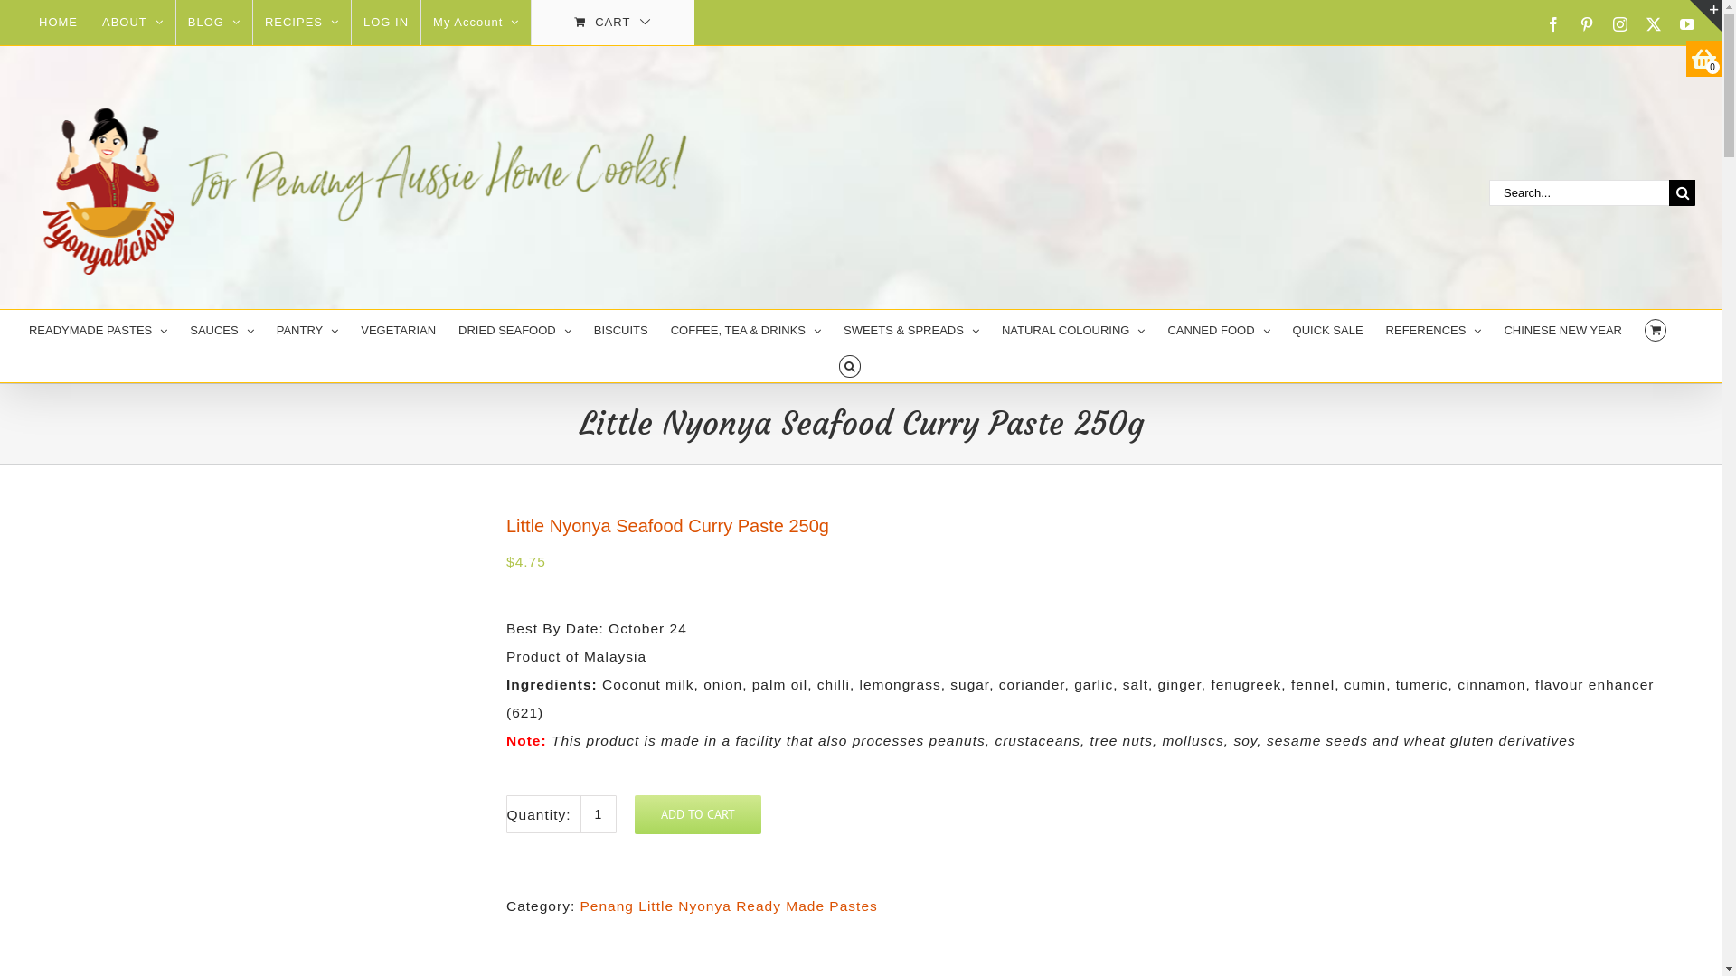 The image size is (1736, 976). Describe the element at coordinates (1219, 328) in the screenshot. I see `CANNED FOOD` at that location.